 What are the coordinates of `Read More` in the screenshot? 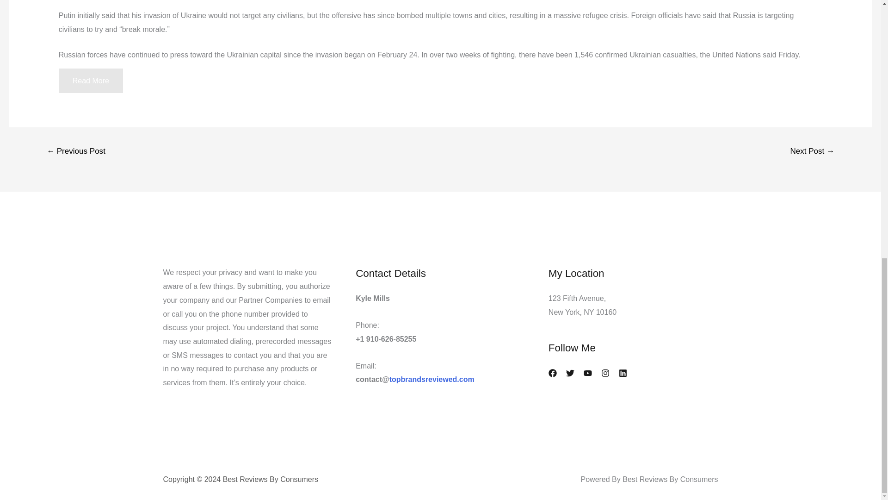 It's located at (91, 81).